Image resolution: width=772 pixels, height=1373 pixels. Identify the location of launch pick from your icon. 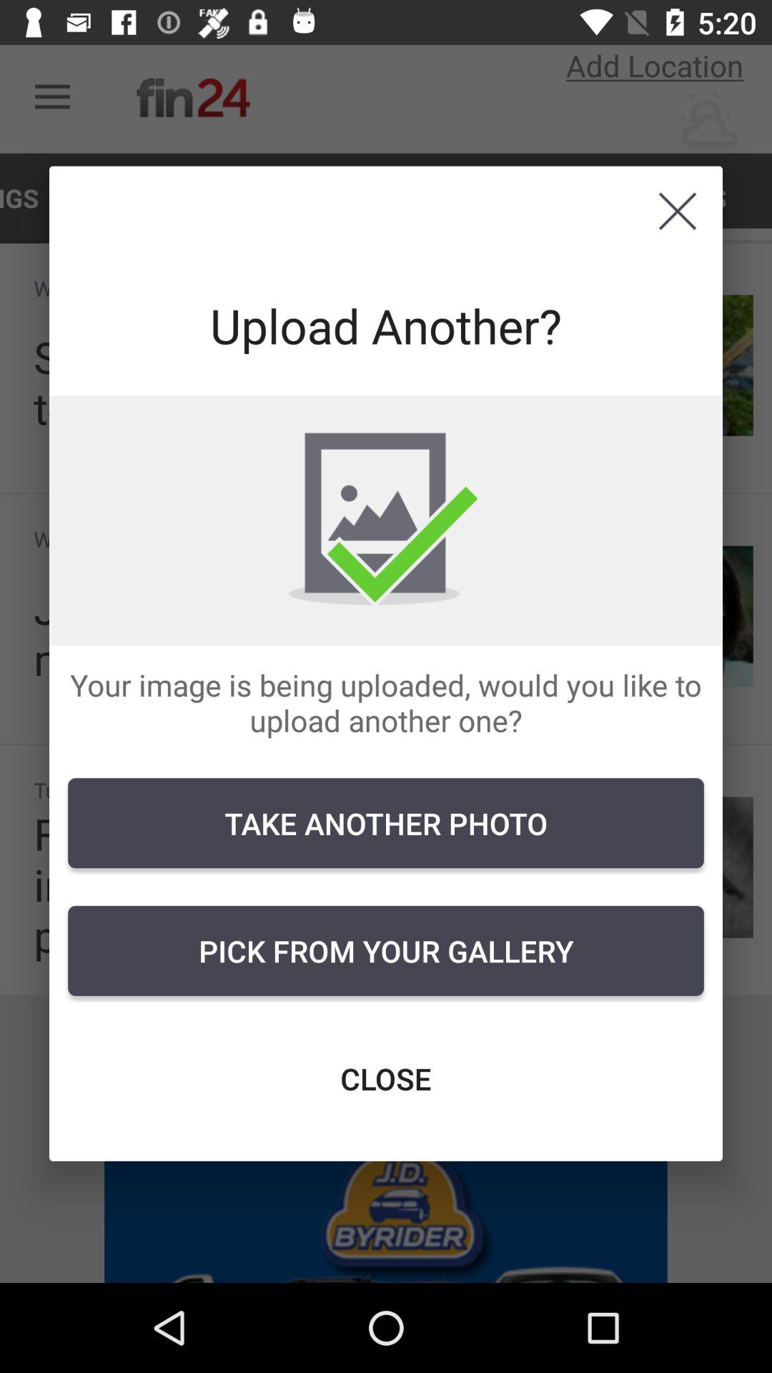
(386, 950).